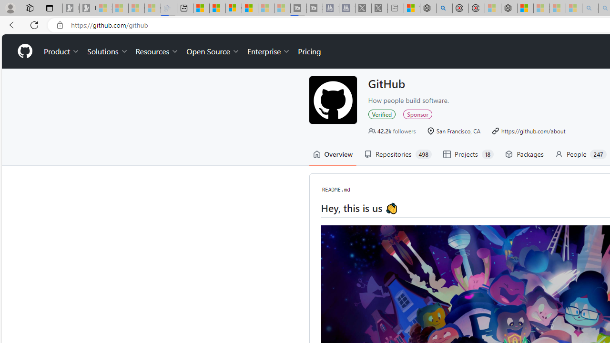  What do you see at coordinates (269, 51) in the screenshot?
I see `Enterprise` at bounding box center [269, 51].